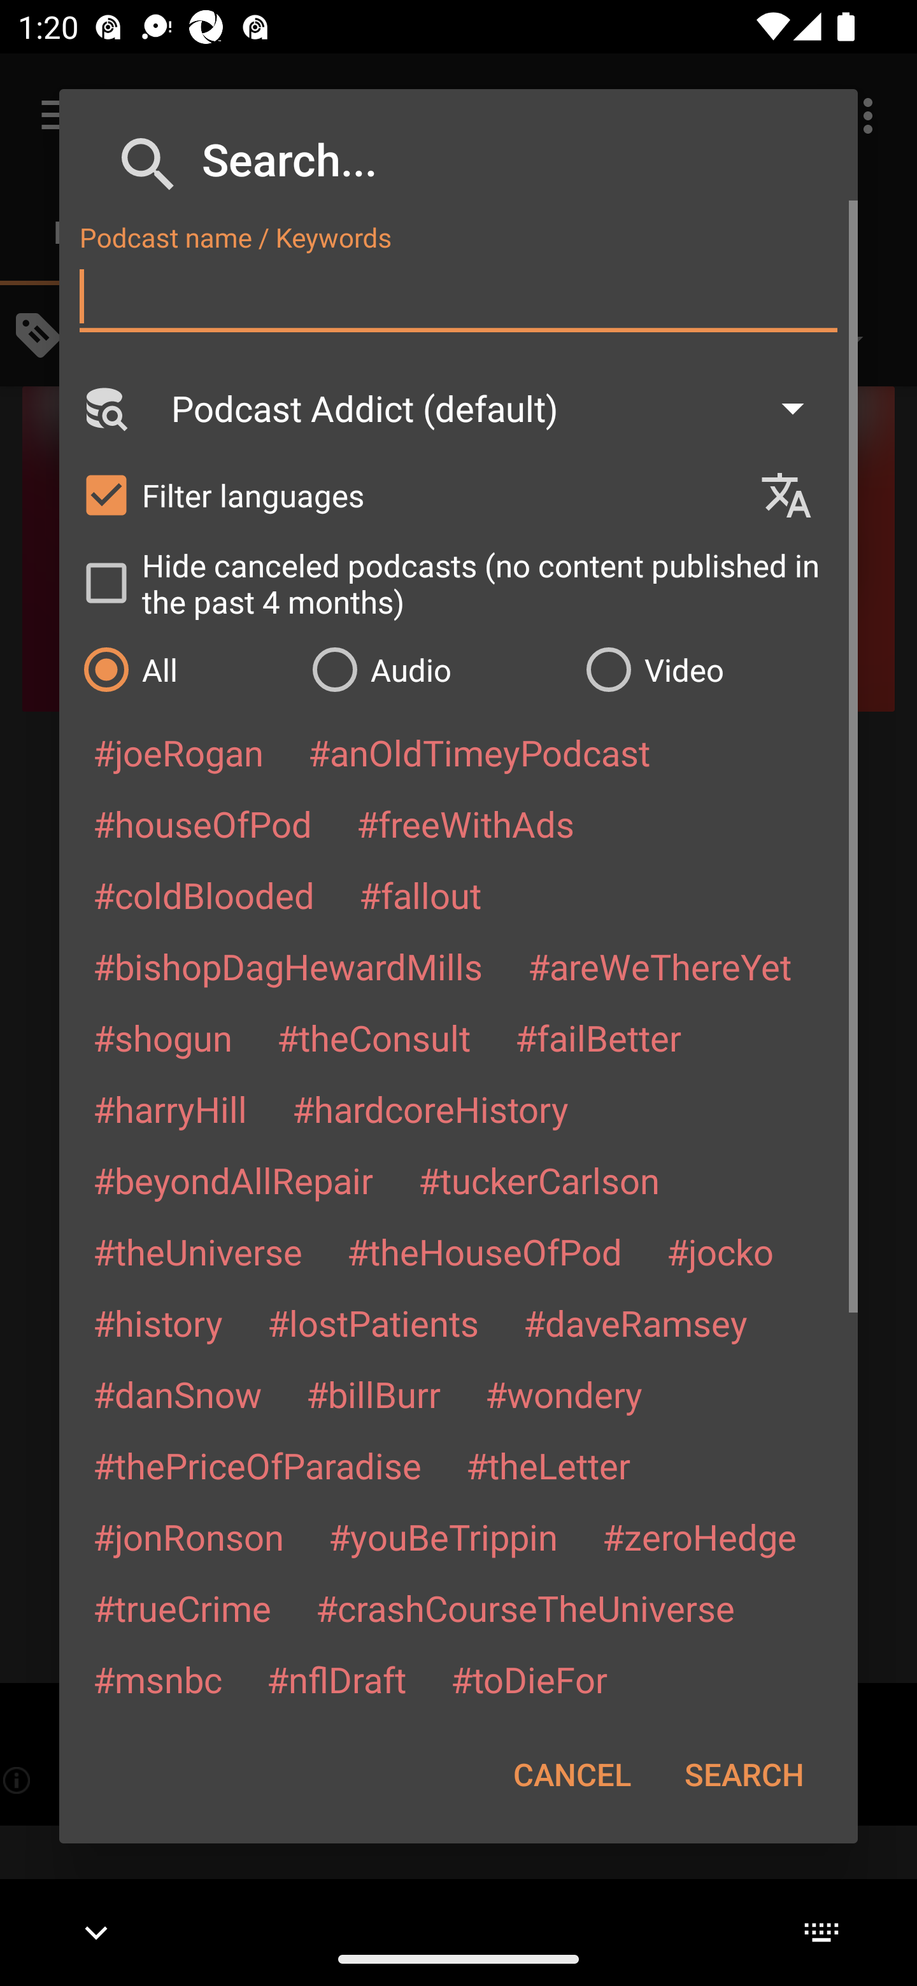 Image resolution: width=917 pixels, height=1986 pixels. I want to click on #thePriceOfParadise, so click(257, 1465).